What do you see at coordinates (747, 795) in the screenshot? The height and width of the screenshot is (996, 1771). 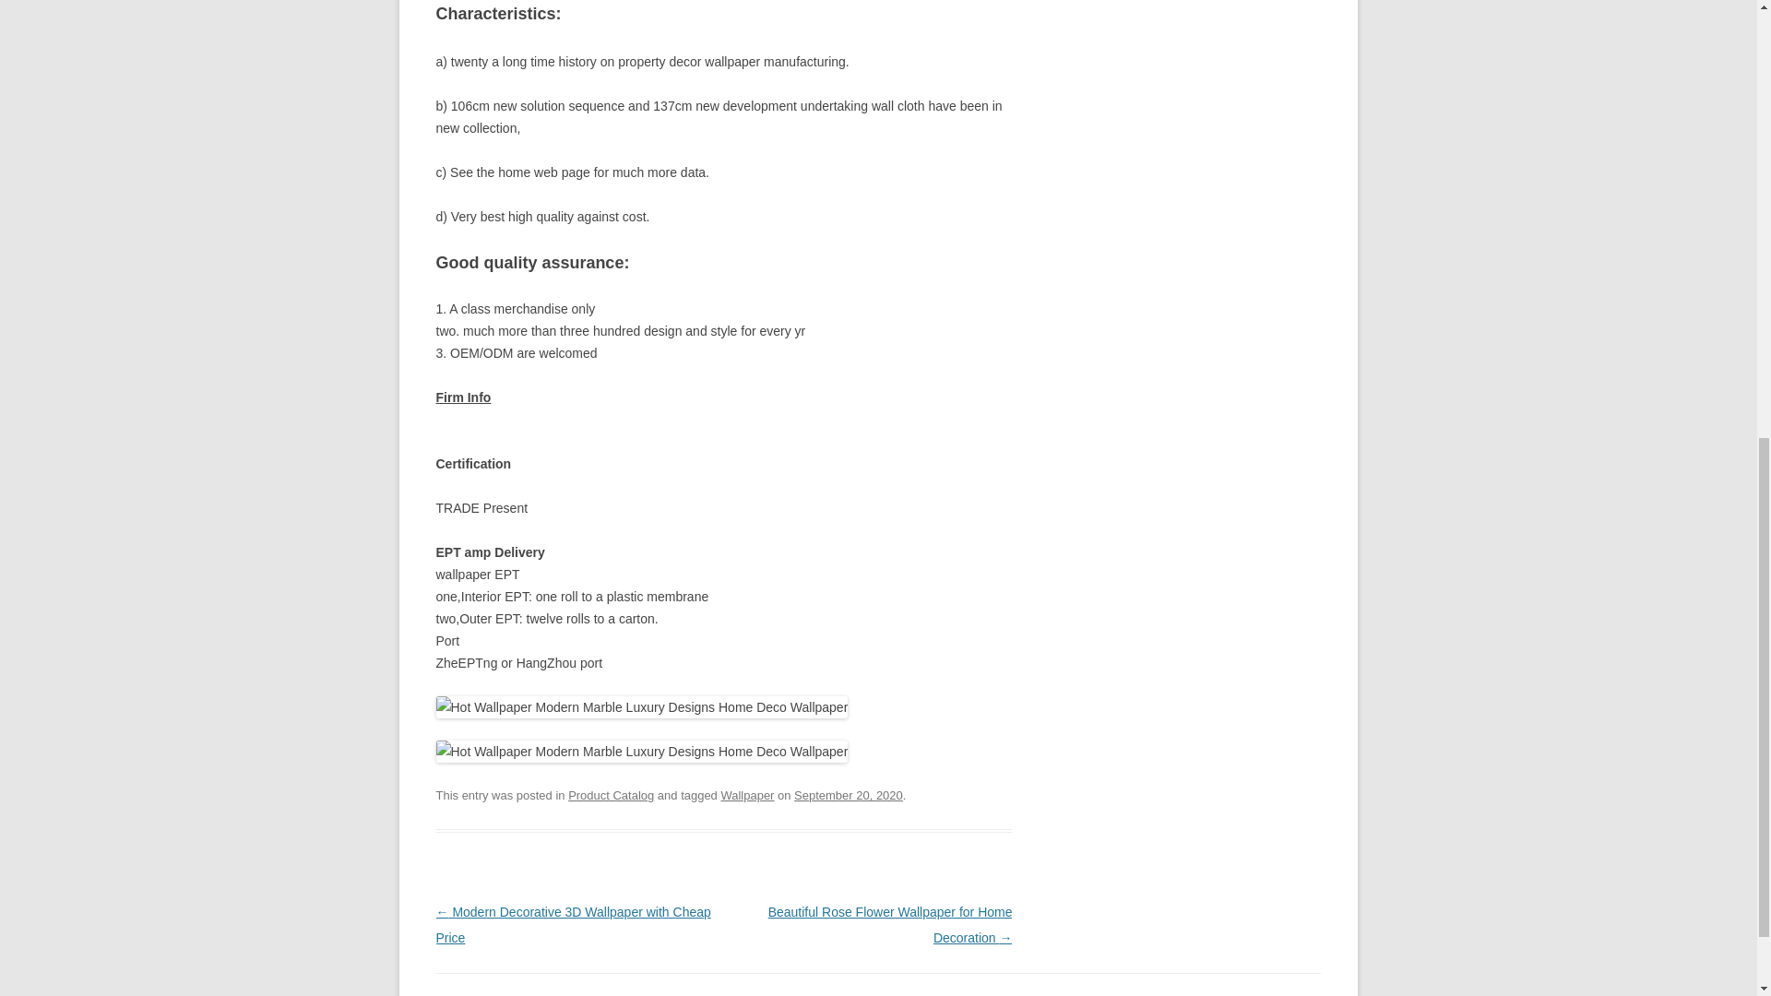 I see `Wallpaper` at bounding box center [747, 795].